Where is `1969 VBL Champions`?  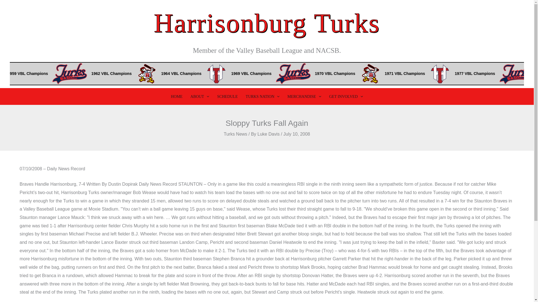
1969 VBL Champions is located at coordinates (309, 74).